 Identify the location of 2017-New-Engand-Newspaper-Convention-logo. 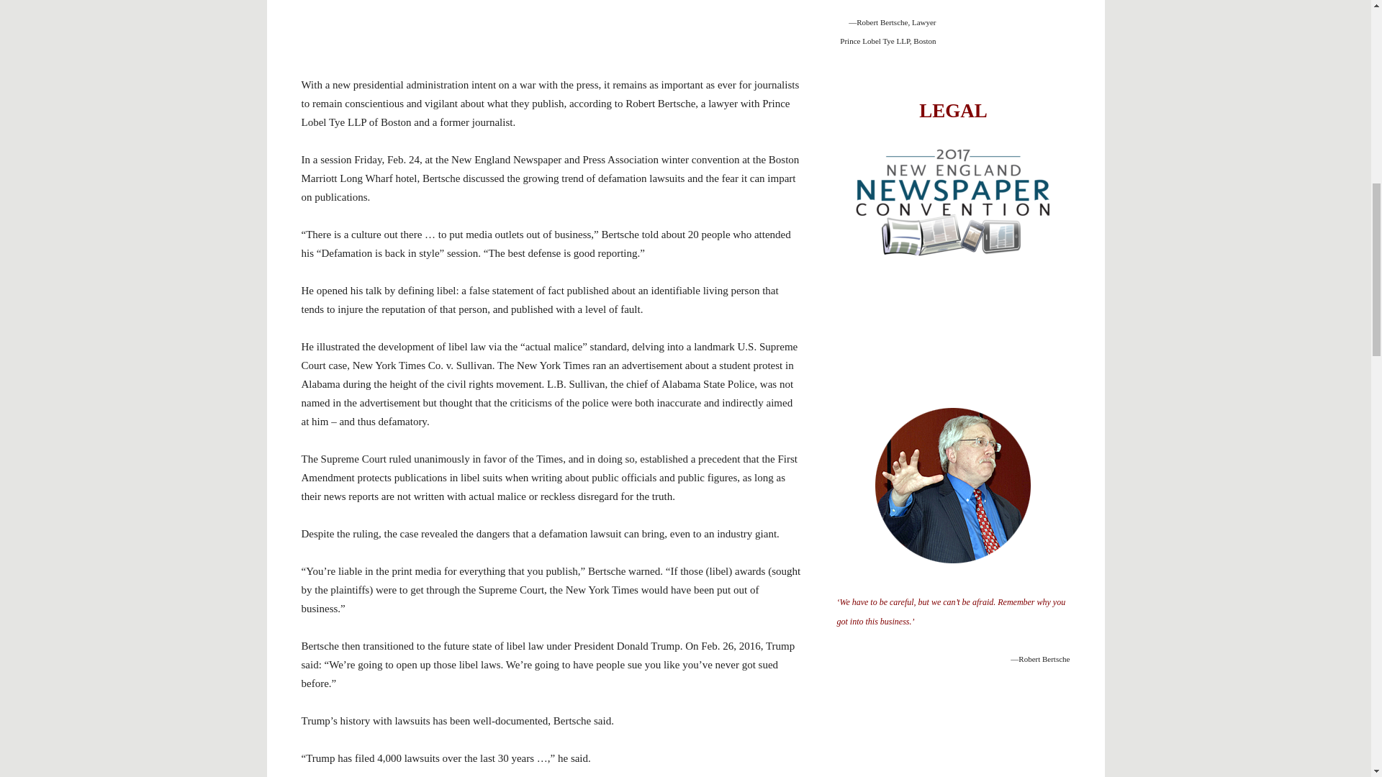
(953, 202).